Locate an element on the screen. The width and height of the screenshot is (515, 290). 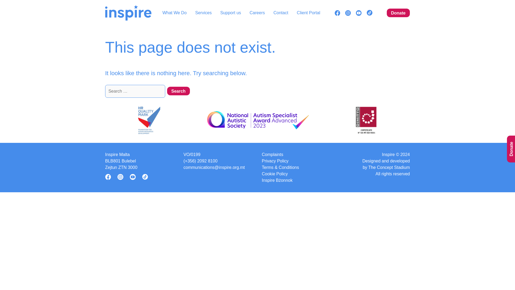
Careers is located at coordinates (257, 13).